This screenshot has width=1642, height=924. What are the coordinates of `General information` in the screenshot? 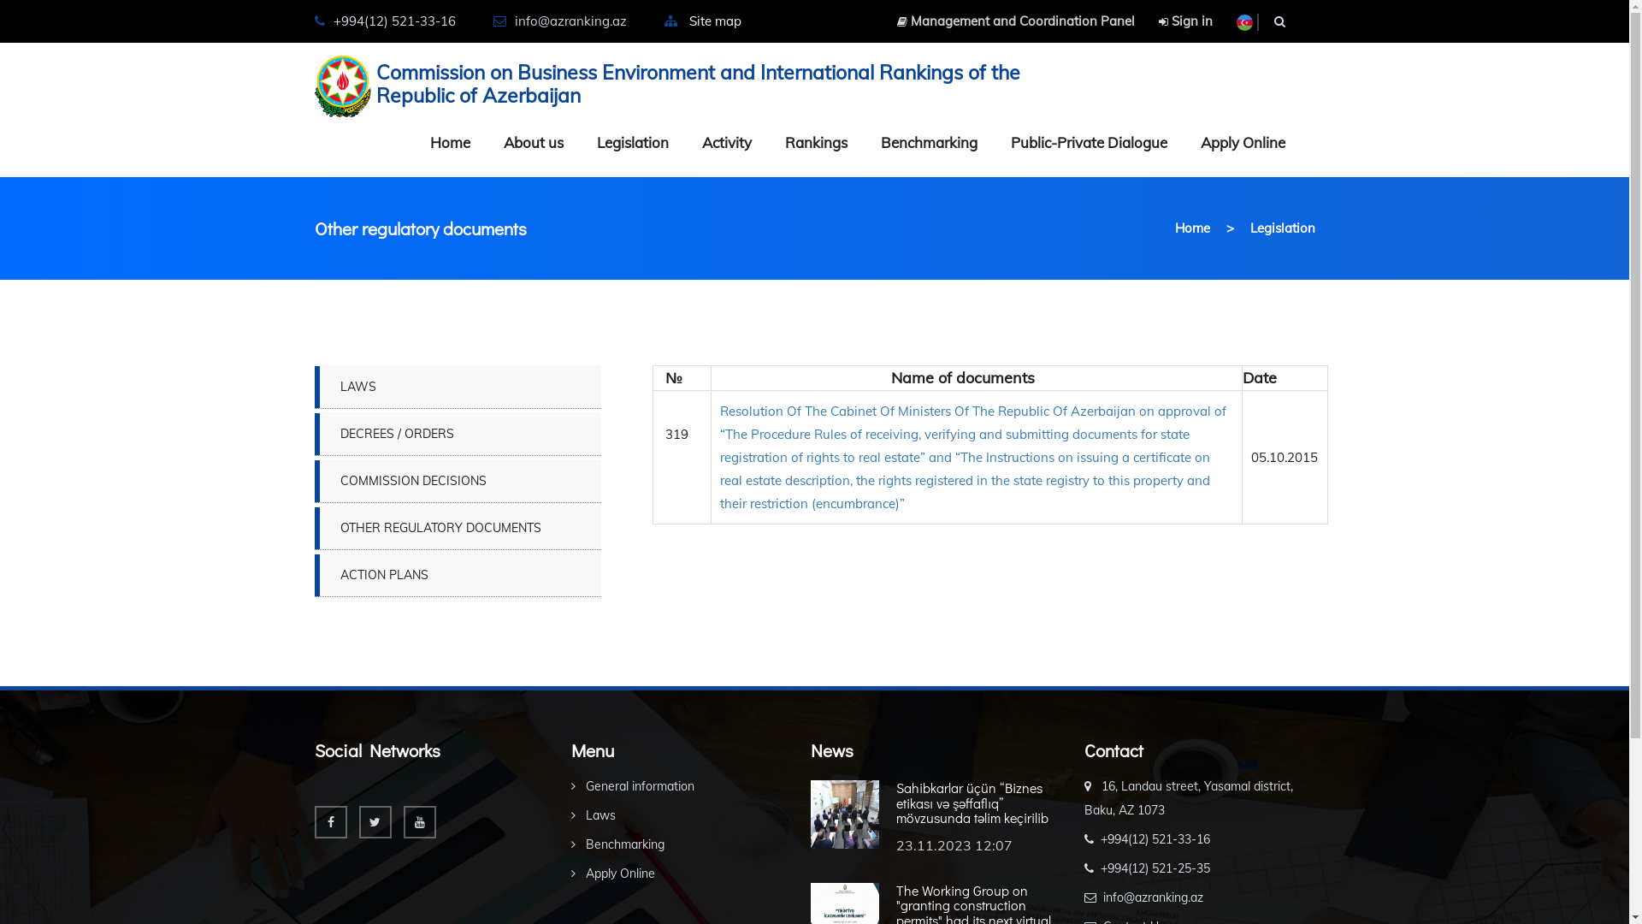 It's located at (633, 786).